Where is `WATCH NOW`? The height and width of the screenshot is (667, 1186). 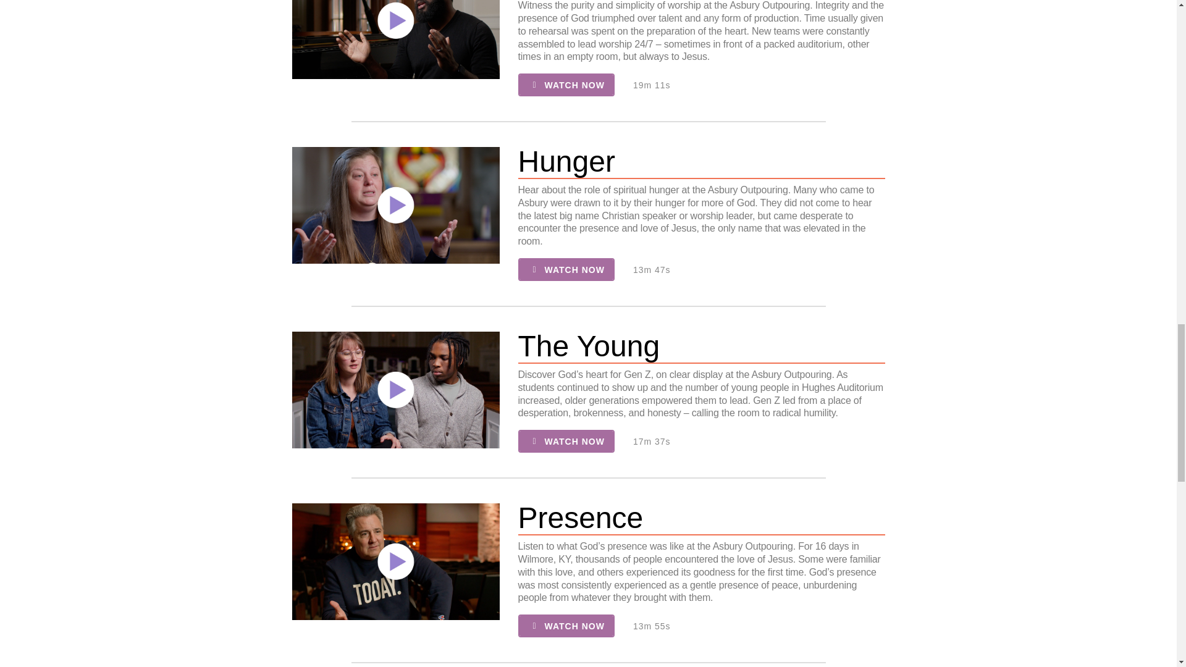 WATCH NOW is located at coordinates (566, 84).